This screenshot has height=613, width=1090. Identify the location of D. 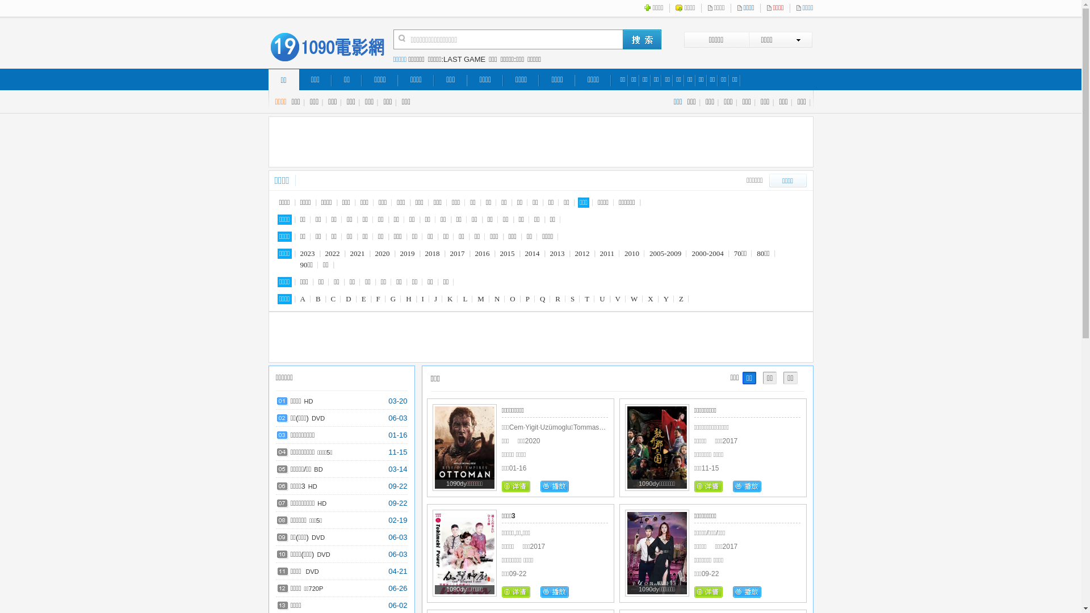
(349, 299).